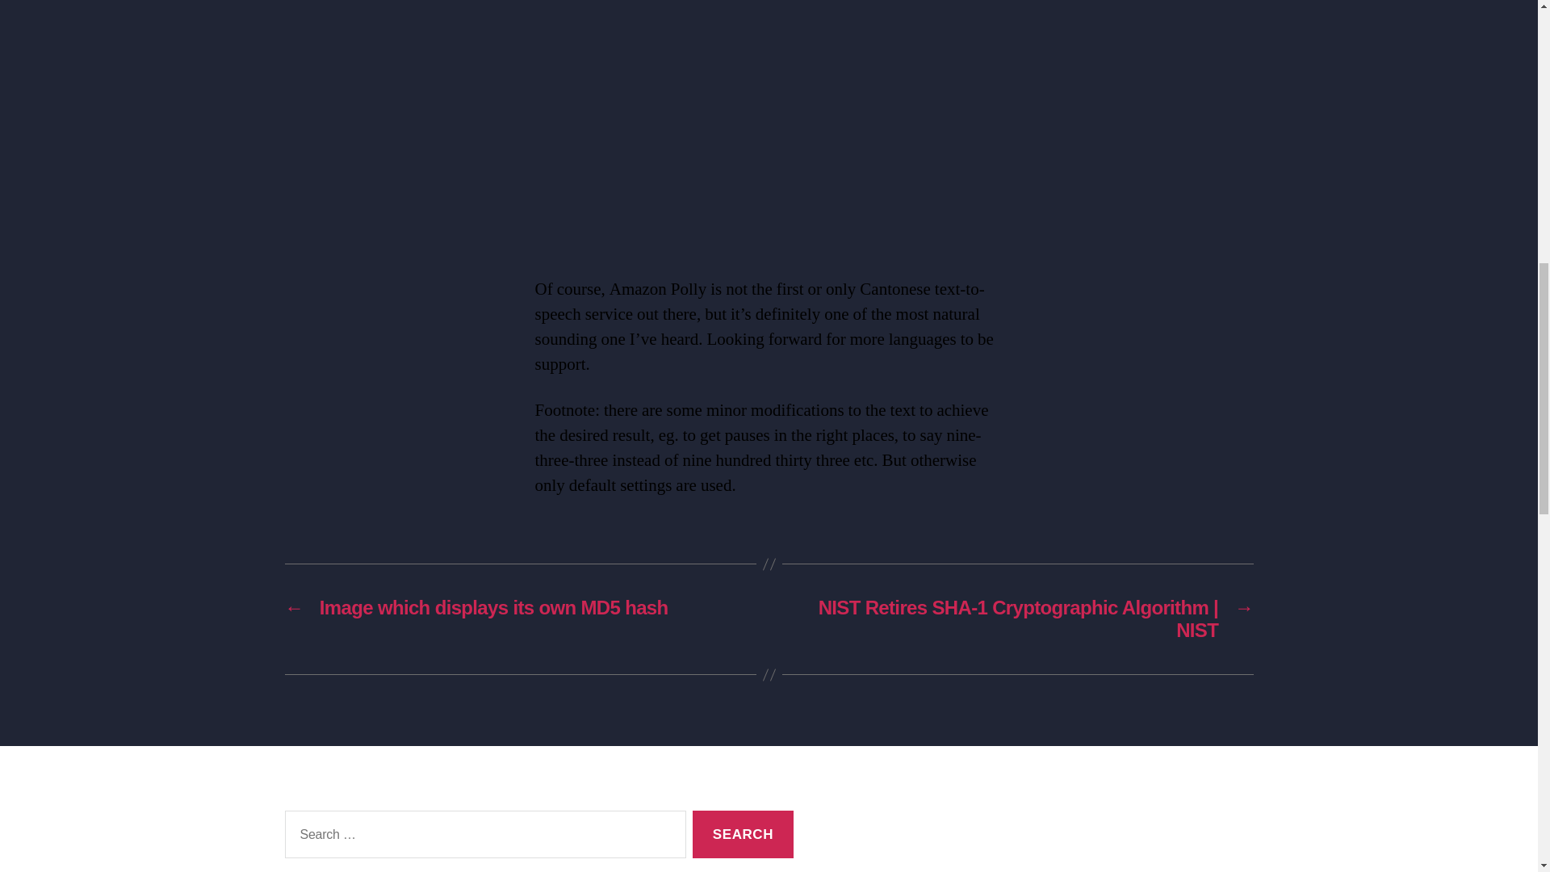  I want to click on YouTube player, so click(769, 123).